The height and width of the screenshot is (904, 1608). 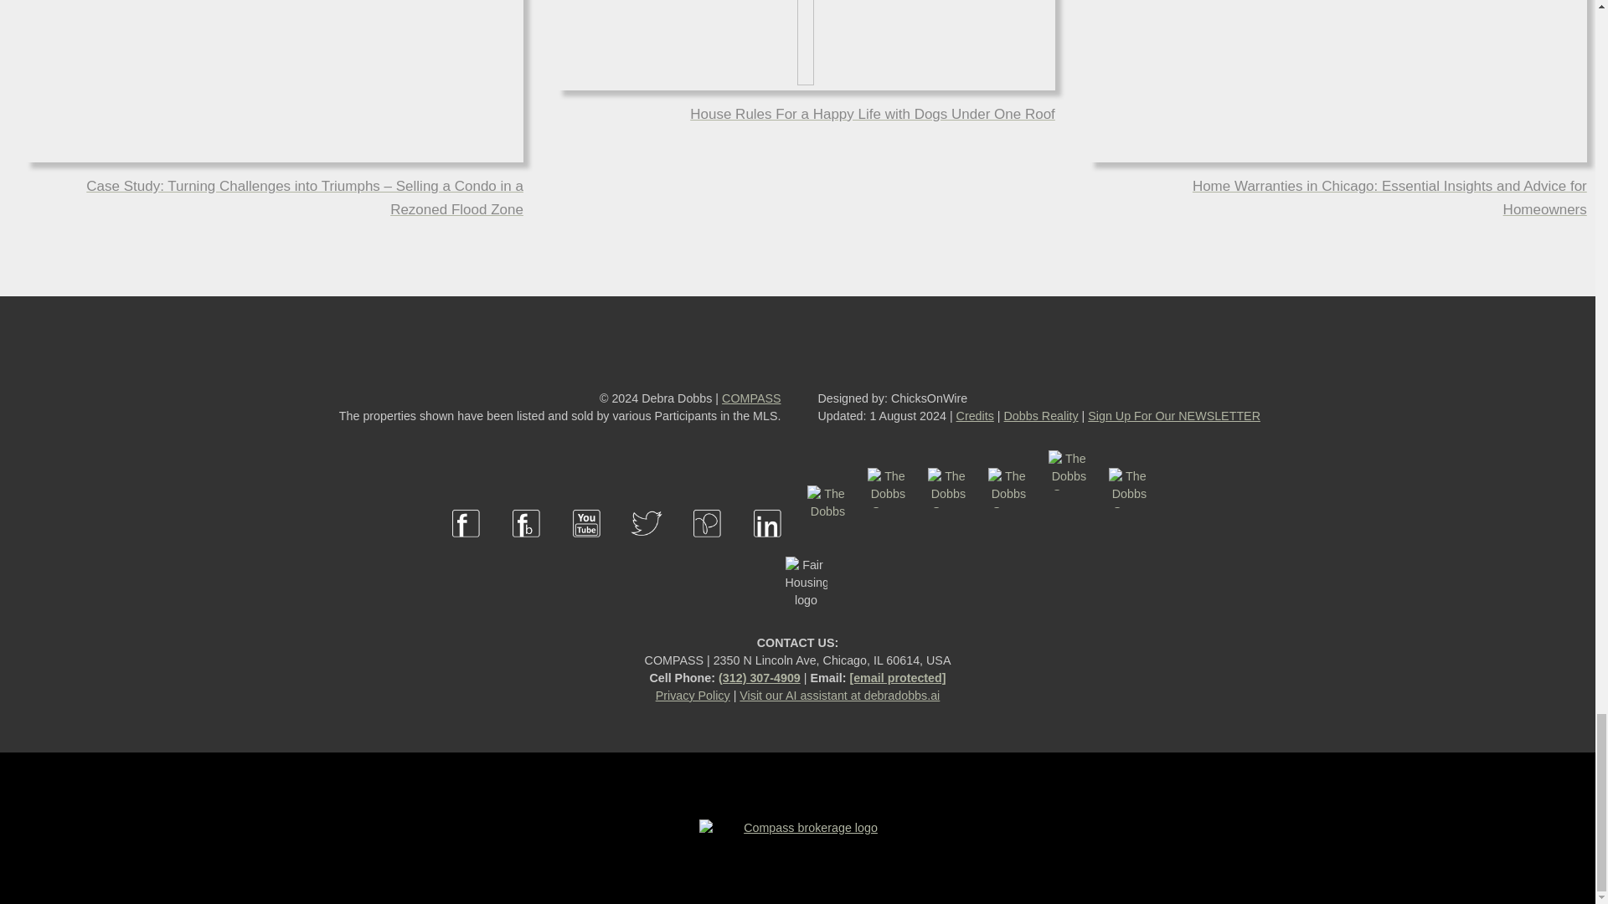 What do you see at coordinates (1008, 547) in the screenshot?
I see `Zenlist` at bounding box center [1008, 547].